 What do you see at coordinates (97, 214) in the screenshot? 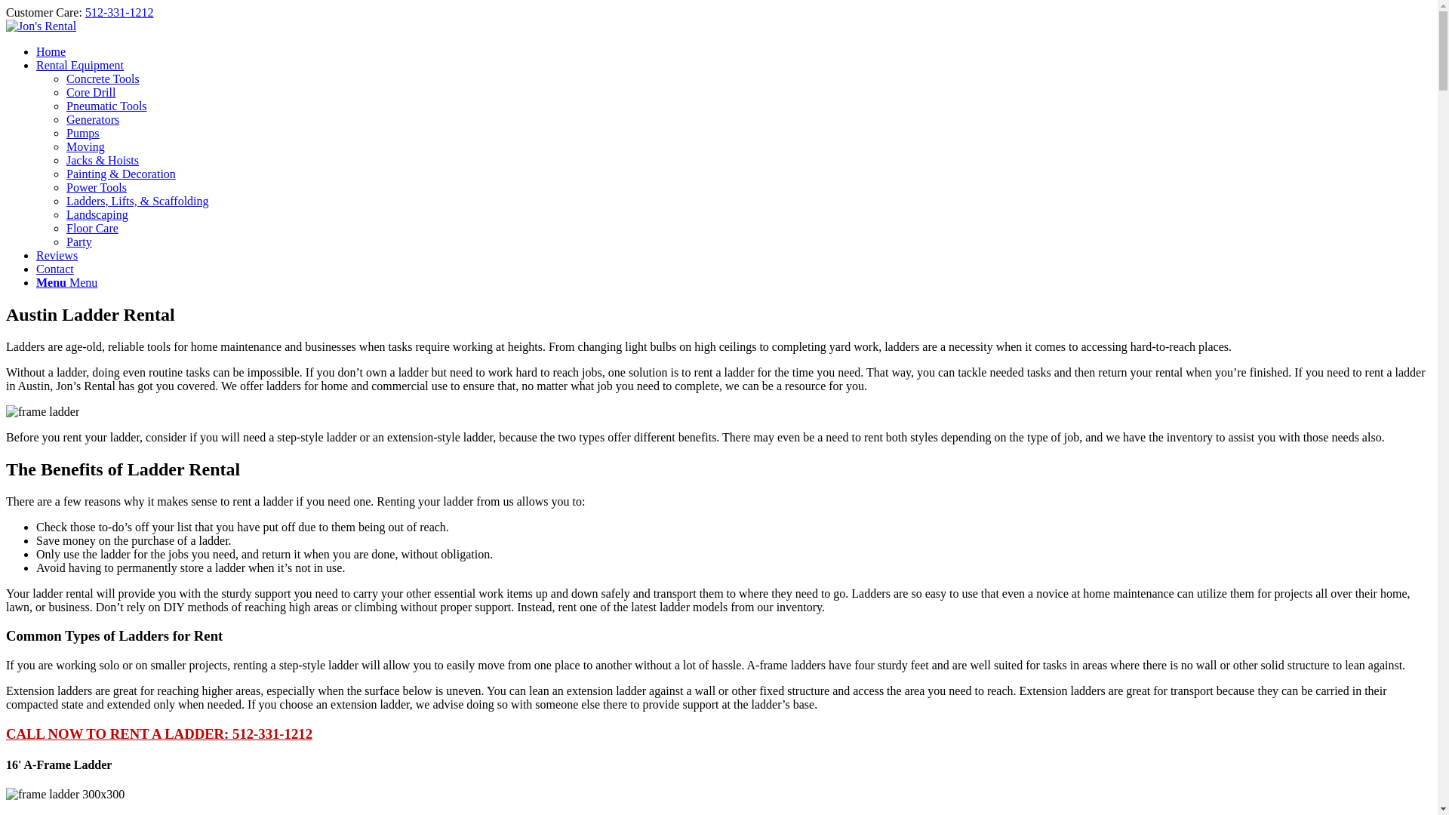
I see `Landscaping` at bounding box center [97, 214].